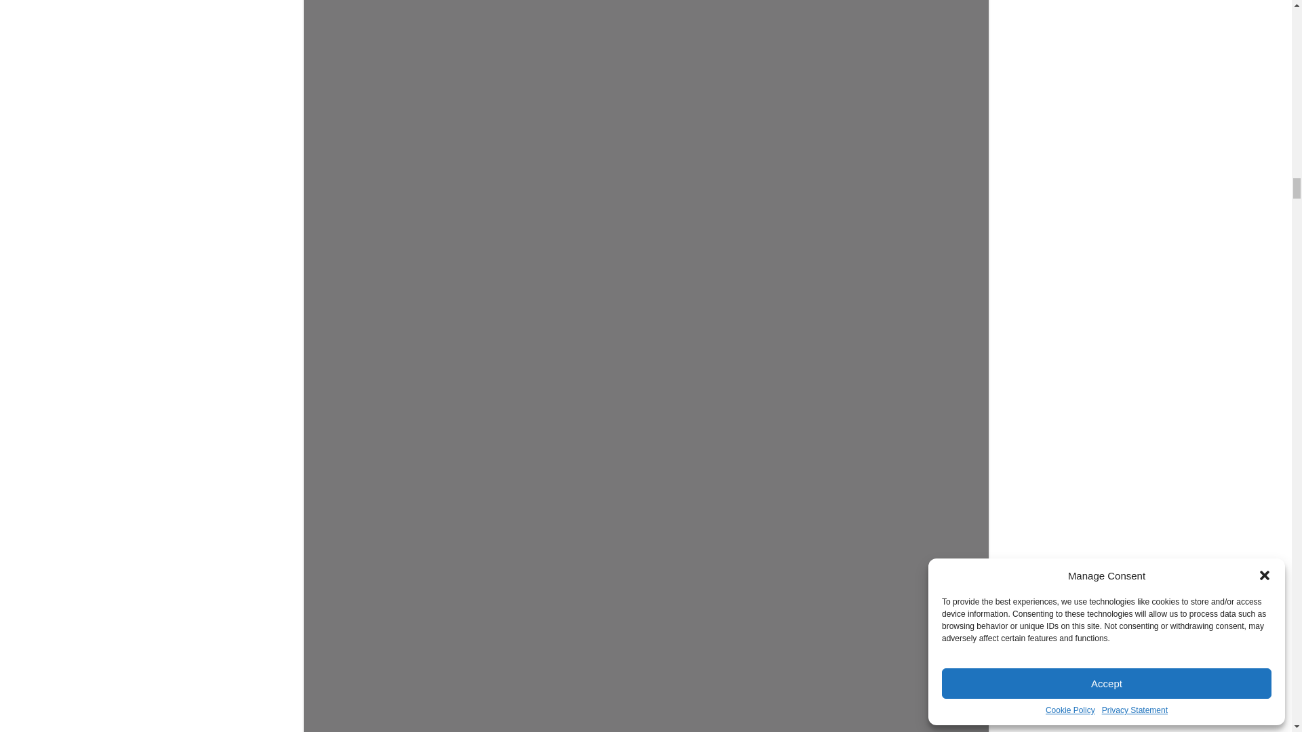  Describe the element at coordinates (646, 527) in the screenshot. I see `Painting by David K. Lobenberg` at that location.